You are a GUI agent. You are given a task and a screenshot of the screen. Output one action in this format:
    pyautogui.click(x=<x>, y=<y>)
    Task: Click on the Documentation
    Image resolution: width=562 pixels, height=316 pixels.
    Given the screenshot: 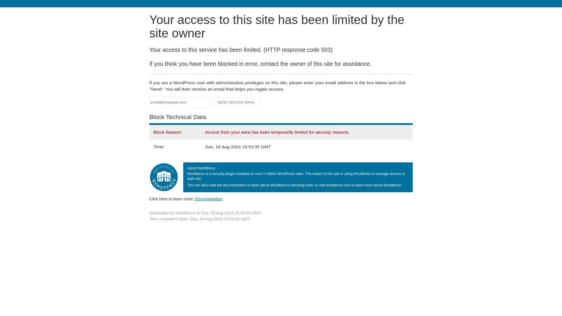 What is the action you would take?
    pyautogui.click(x=209, y=199)
    